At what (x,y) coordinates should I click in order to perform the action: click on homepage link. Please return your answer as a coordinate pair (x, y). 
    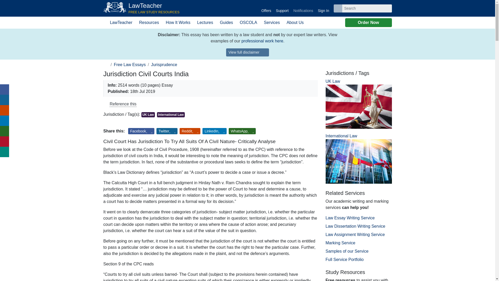
    Looking at the image, I should click on (303, 8).